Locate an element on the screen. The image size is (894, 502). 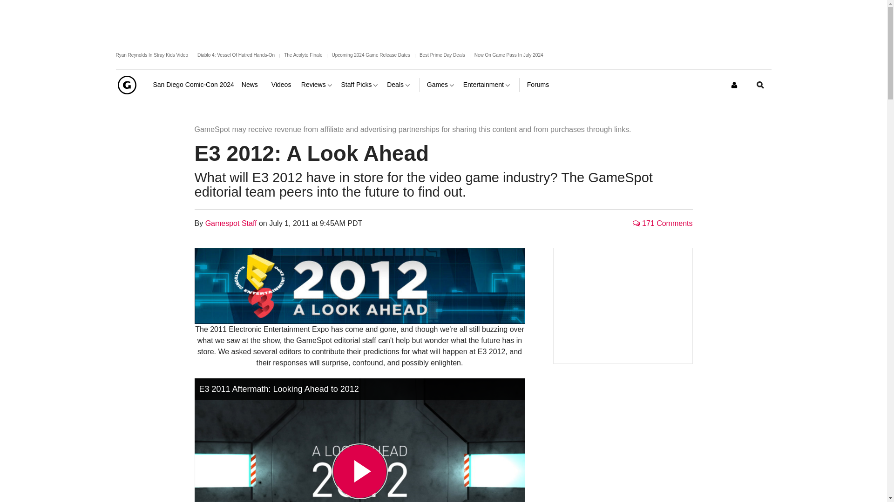
Best Prime Day Deals is located at coordinates (442, 55).